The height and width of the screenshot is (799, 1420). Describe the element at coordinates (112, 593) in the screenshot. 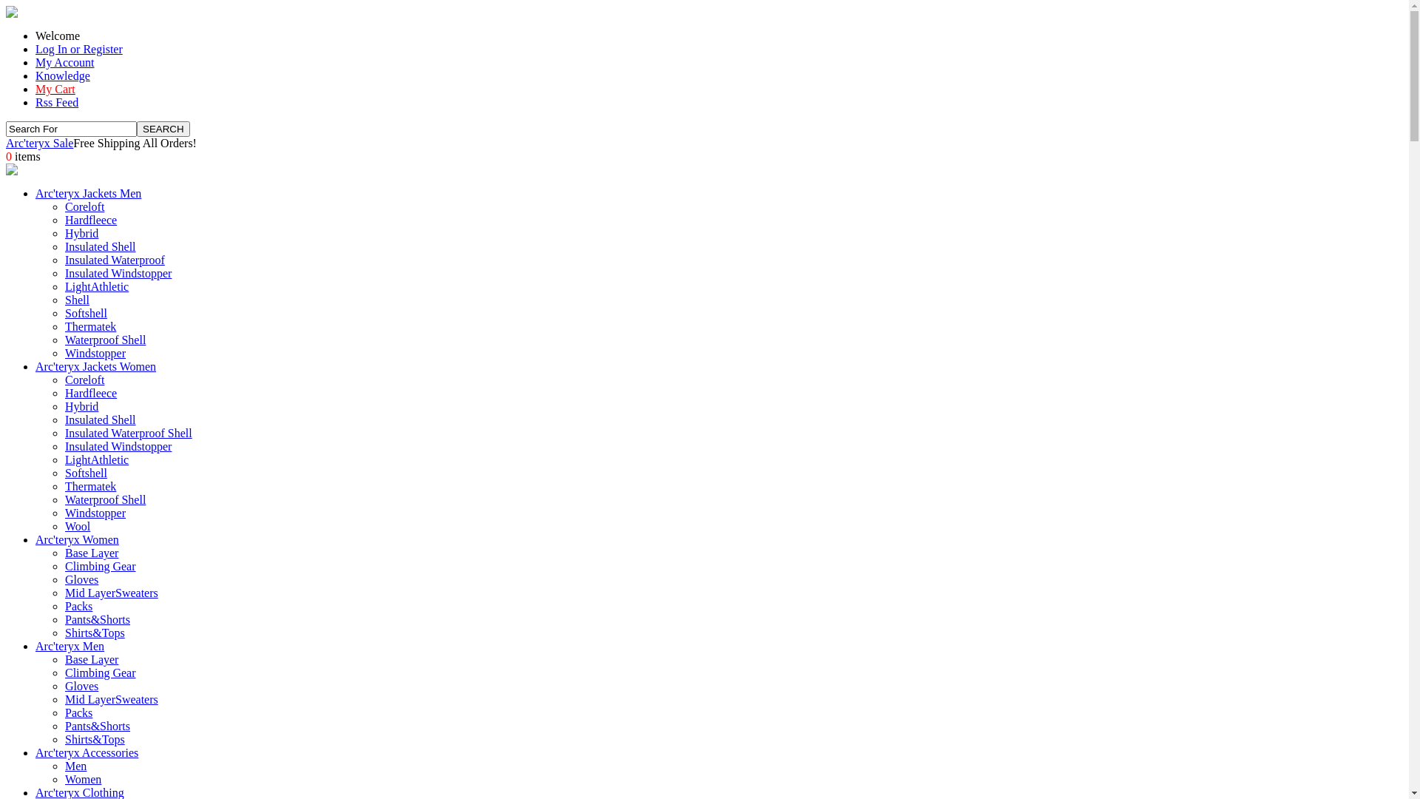

I see `Mid LayerSweaters` at that location.